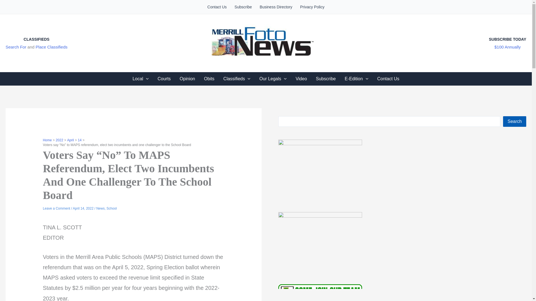 Image resolution: width=536 pixels, height=301 pixels. Describe the element at coordinates (187, 79) in the screenshot. I see `Opinion` at that location.